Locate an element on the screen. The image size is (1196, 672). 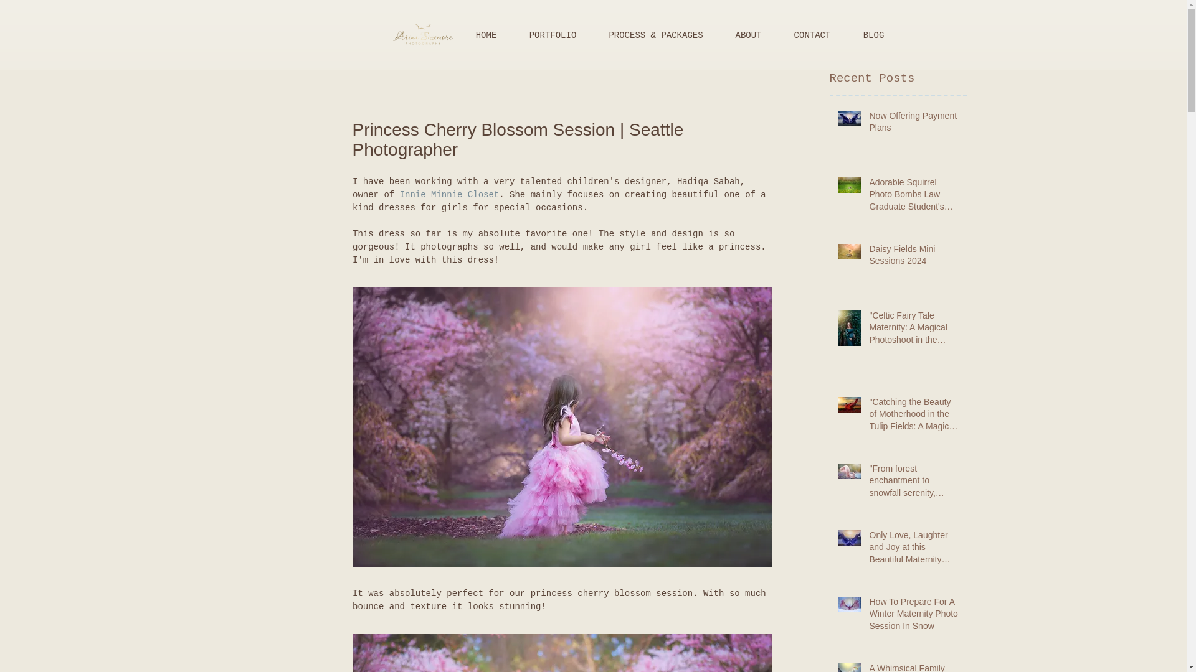
CONTACT is located at coordinates (812, 35).